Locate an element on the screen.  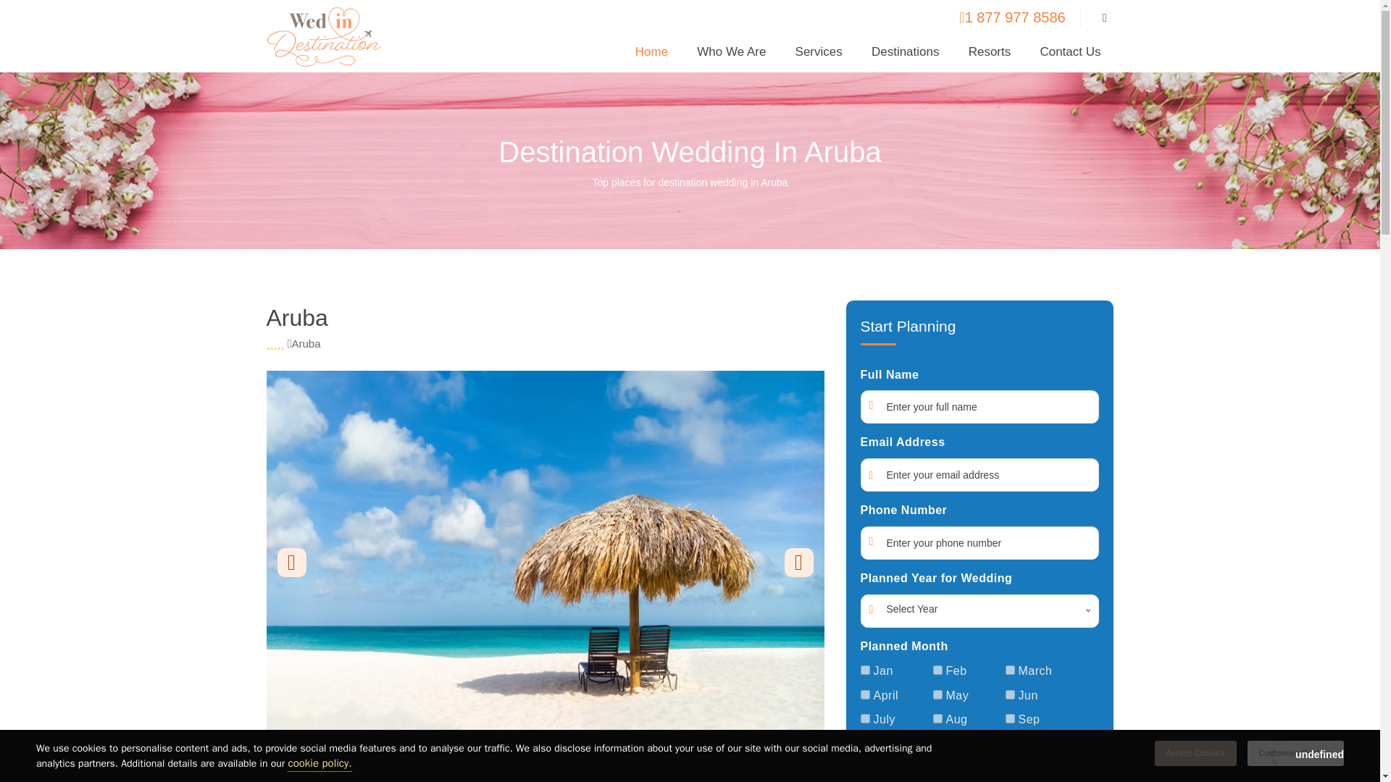
 Sep  is located at coordinates (1010, 718).